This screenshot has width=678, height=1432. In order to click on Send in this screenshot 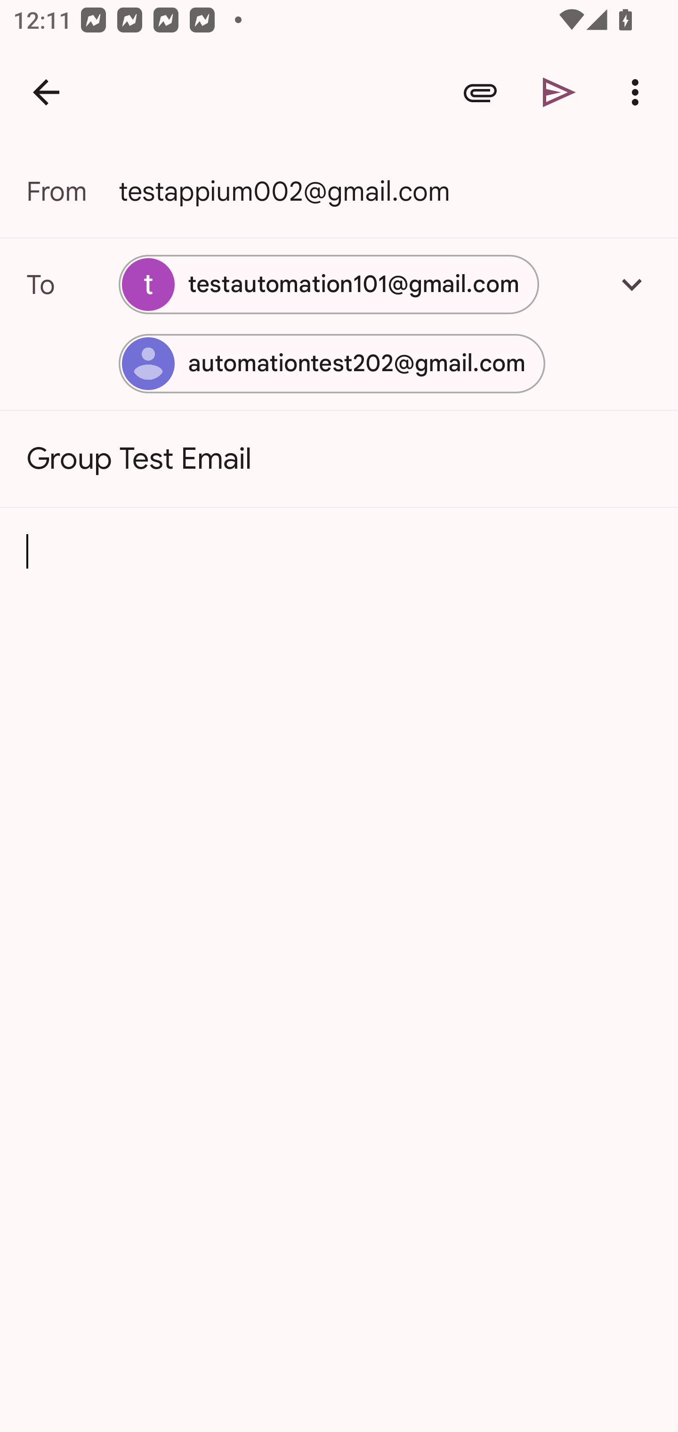, I will do `click(559, 92)`.